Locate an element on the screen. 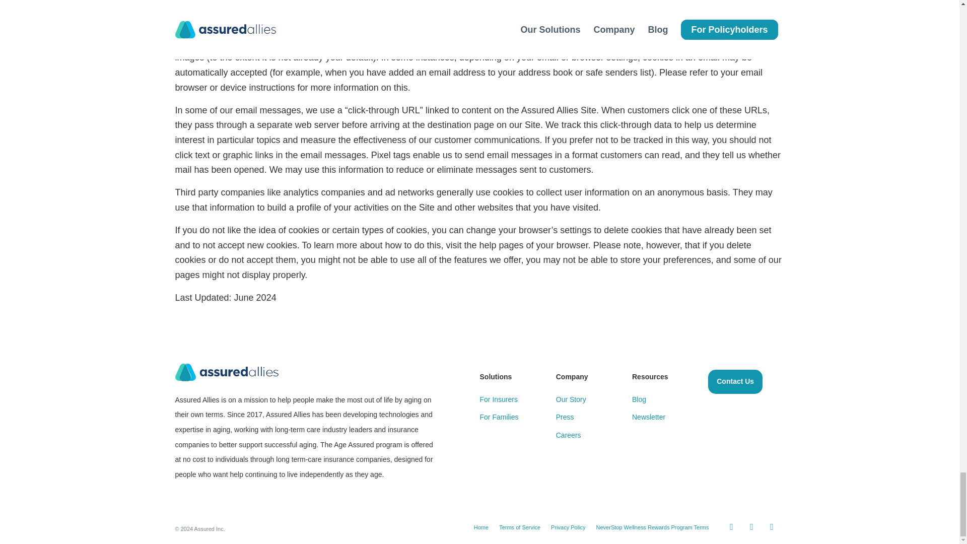 Image resolution: width=967 pixels, height=544 pixels. Newsletter is located at coordinates (649, 417).